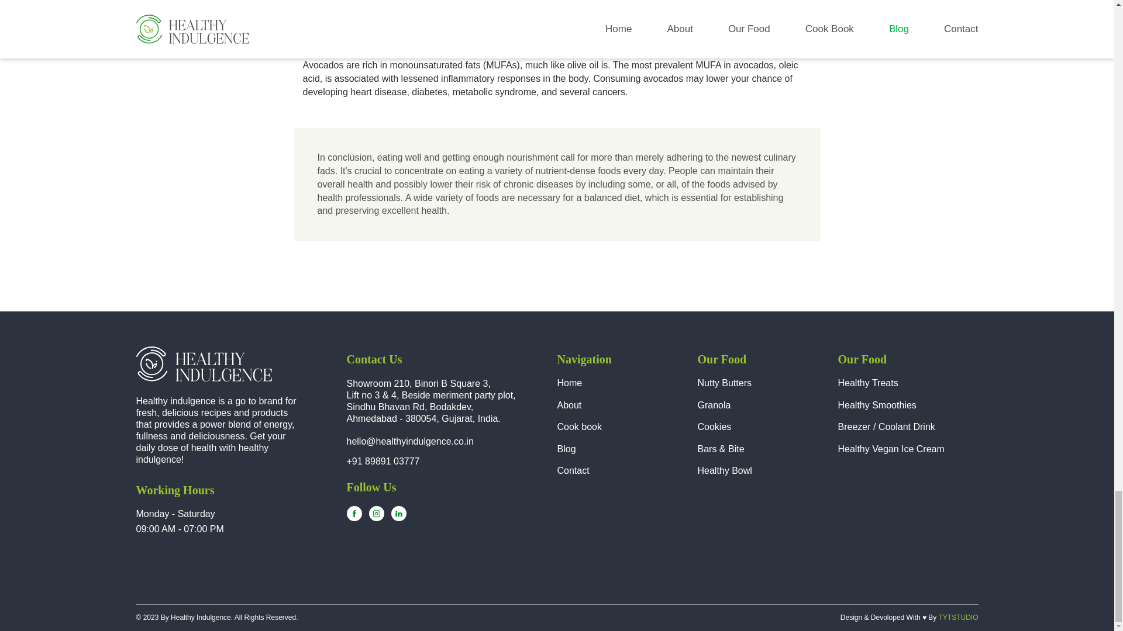  What do you see at coordinates (714, 405) in the screenshot?
I see `Granola` at bounding box center [714, 405].